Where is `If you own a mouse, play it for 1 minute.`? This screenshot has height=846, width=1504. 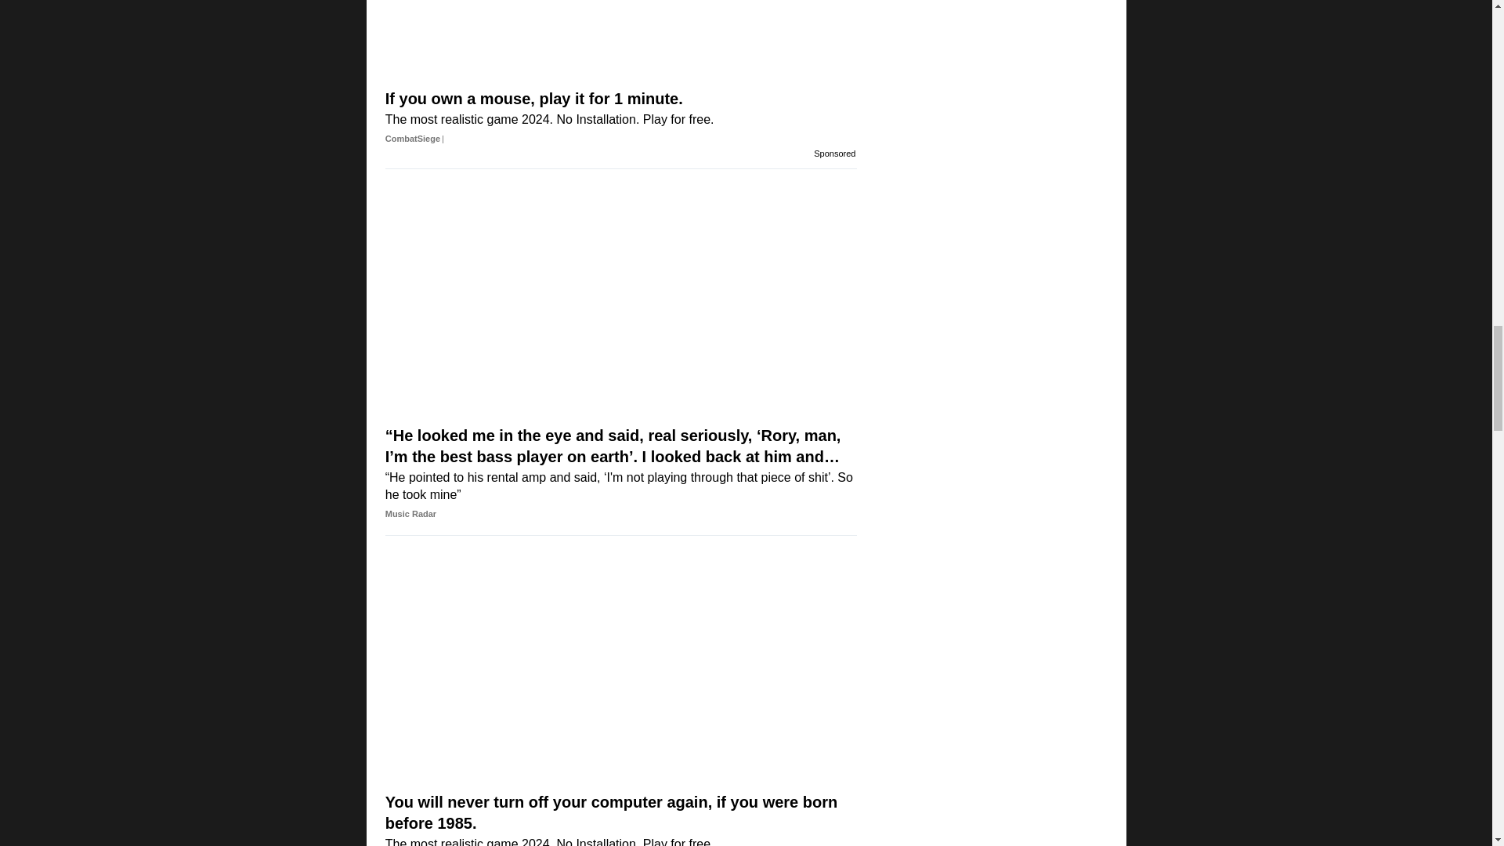 If you own a mouse, play it for 1 minute. is located at coordinates (620, 42).